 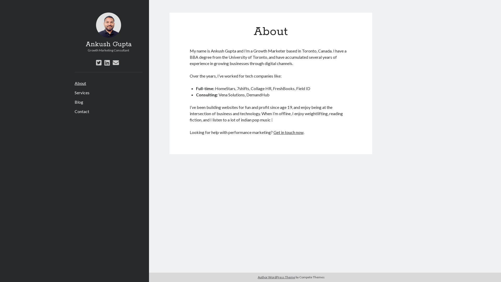 I want to click on Ankush Gupta, so click(x=109, y=44).